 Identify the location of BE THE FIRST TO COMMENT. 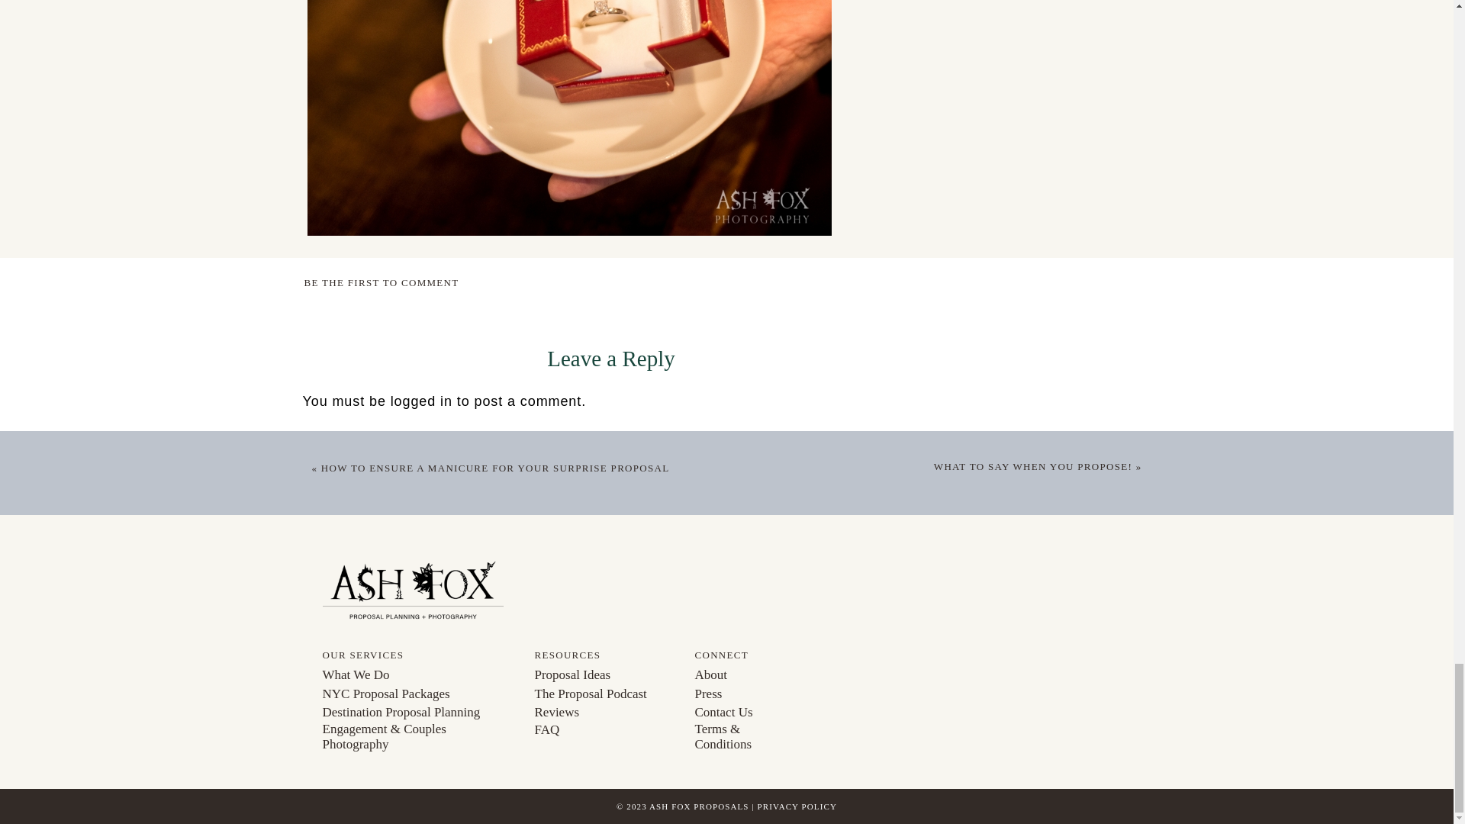
(380, 282).